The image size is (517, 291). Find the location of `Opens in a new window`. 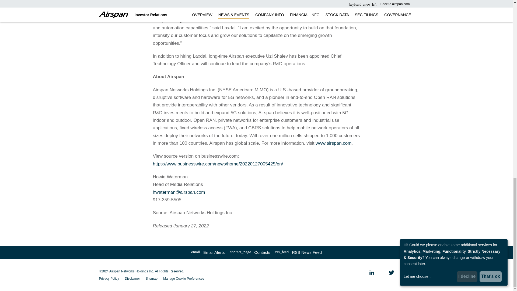

Opens in a new window is located at coordinates (372, 272).